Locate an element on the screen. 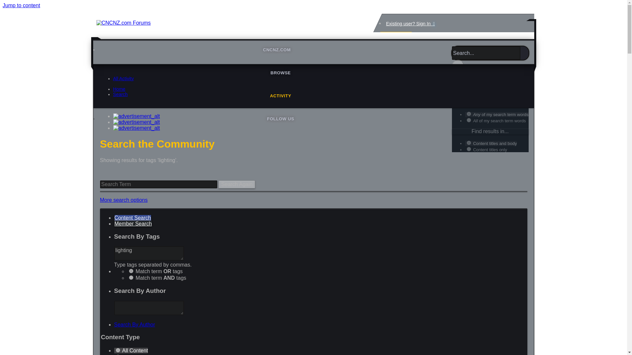 This screenshot has width=632, height=355. all is located at coordinates (469, 143).